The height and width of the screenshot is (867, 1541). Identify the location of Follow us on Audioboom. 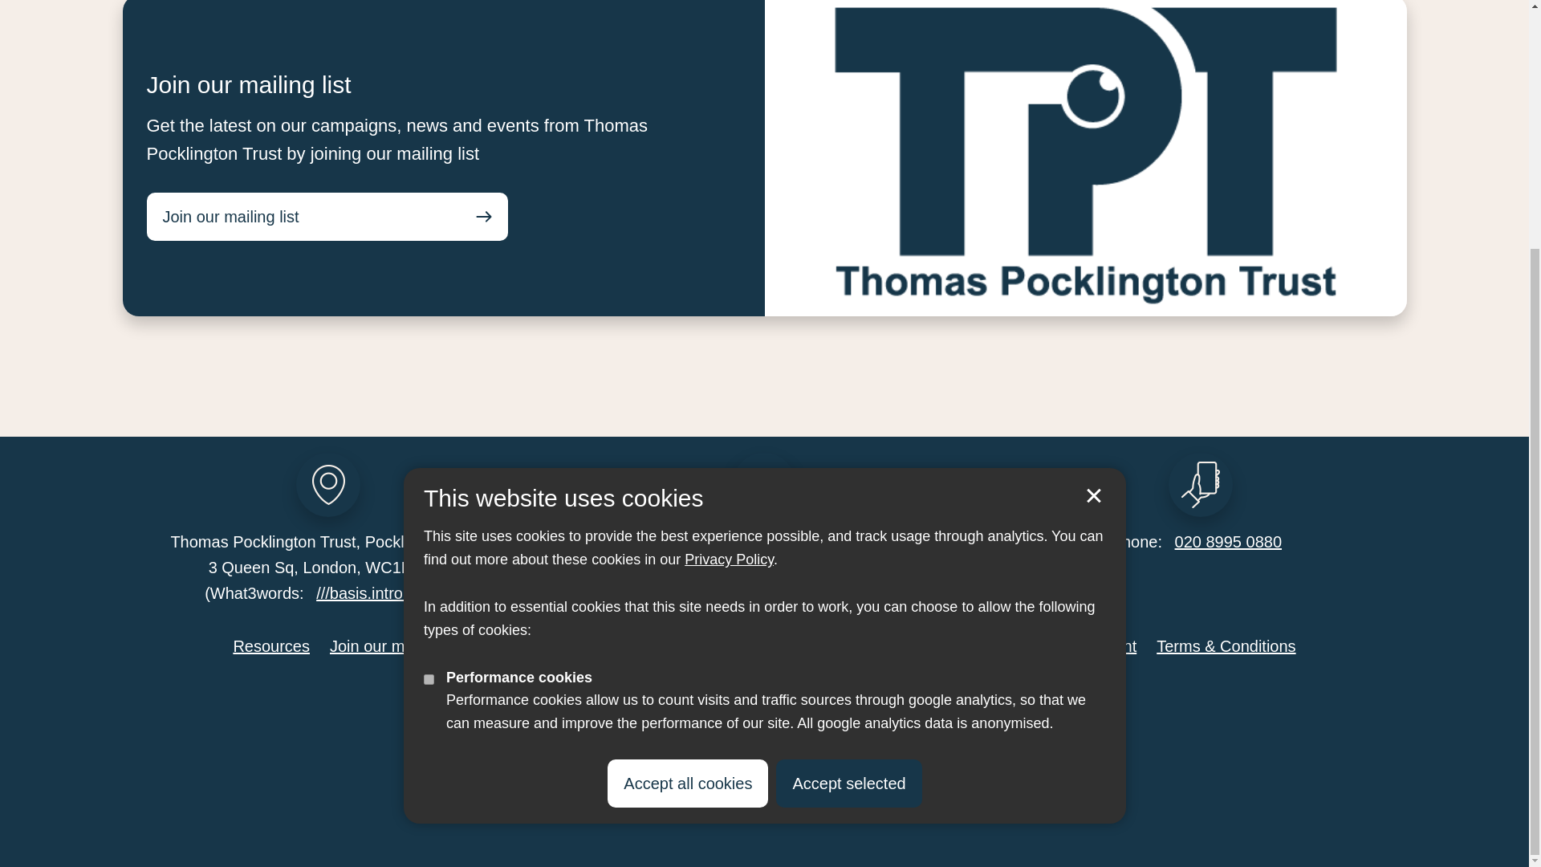
(884, 695).